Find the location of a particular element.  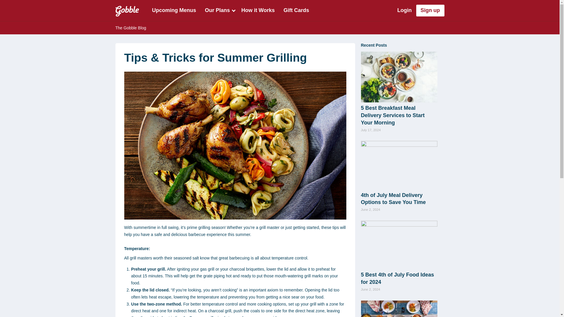

How it Works is located at coordinates (258, 11).